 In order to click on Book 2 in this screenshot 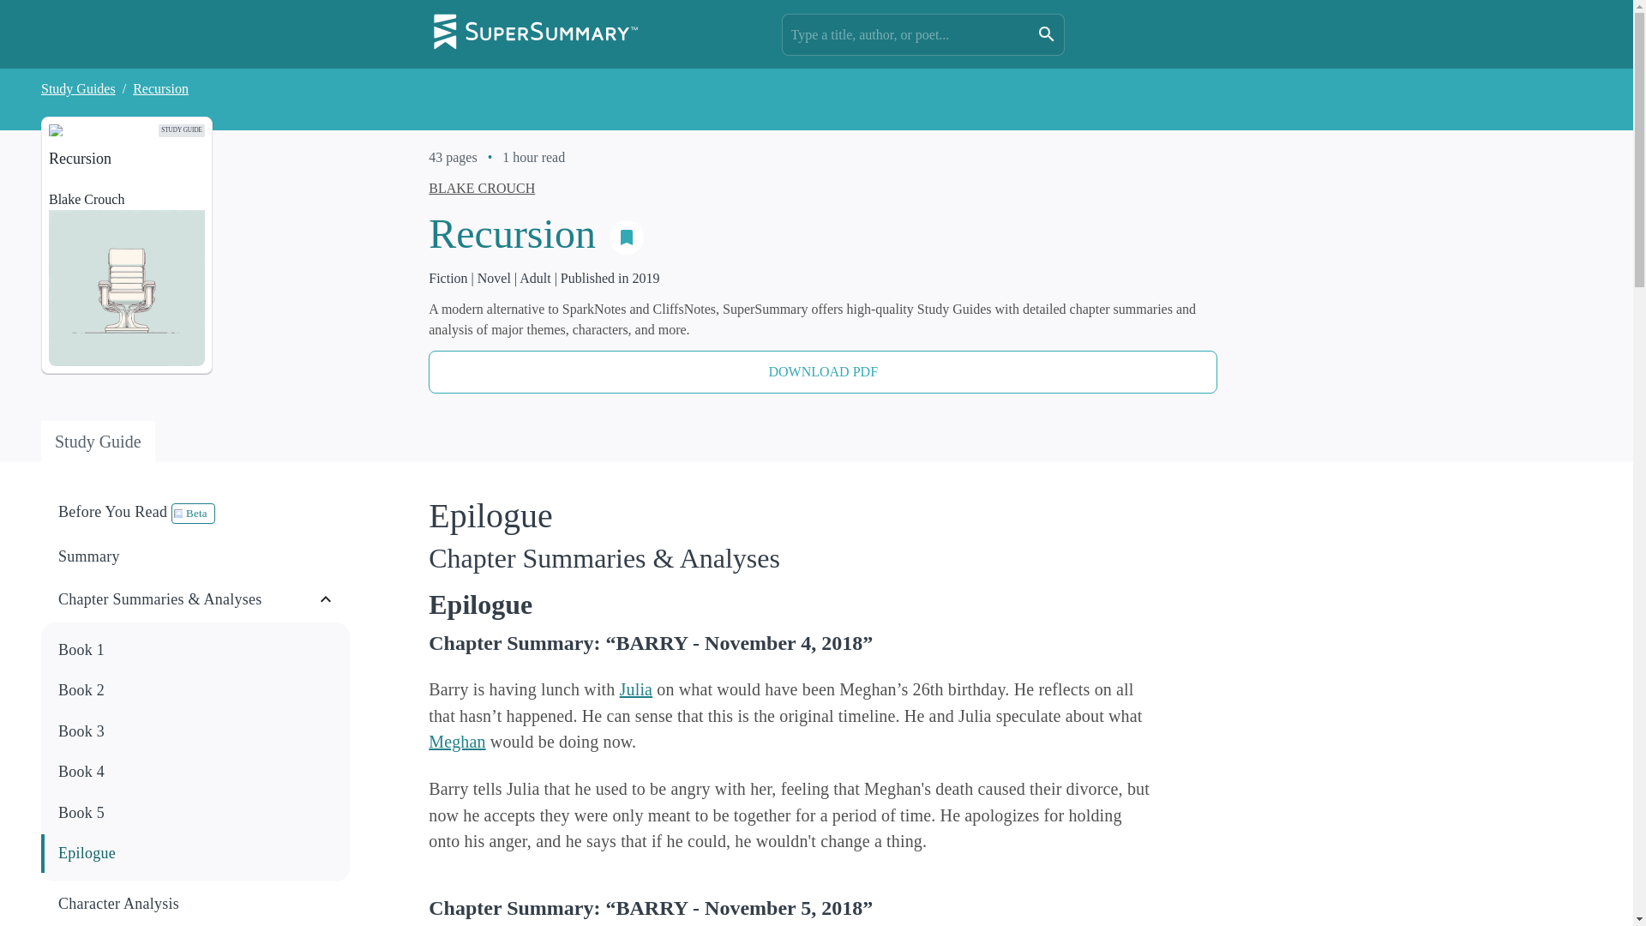, I will do `click(196, 690)`.